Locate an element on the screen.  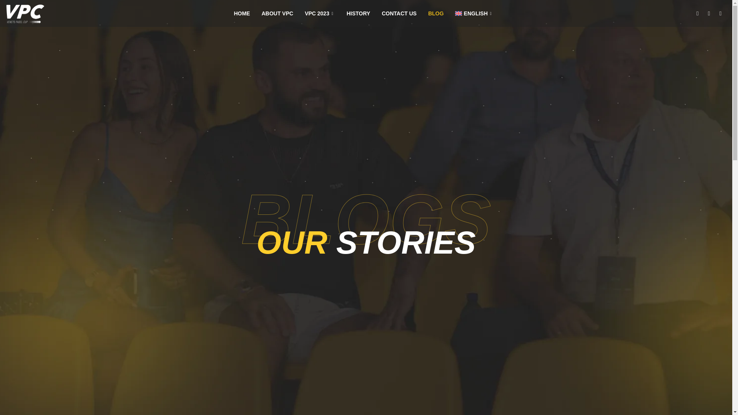
HOME is located at coordinates (241, 13).